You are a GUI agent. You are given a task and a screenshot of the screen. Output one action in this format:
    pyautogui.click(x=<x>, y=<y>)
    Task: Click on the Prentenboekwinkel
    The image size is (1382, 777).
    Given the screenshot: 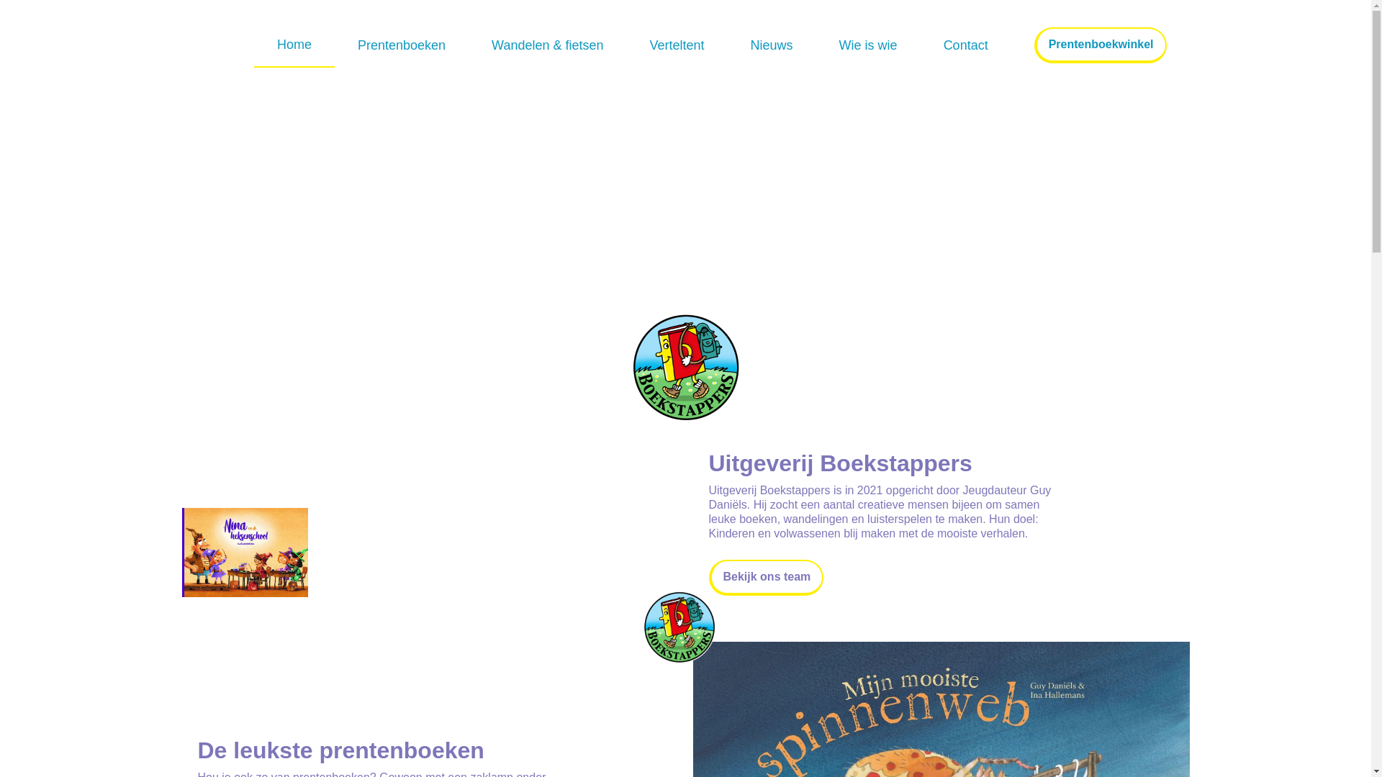 What is the action you would take?
    pyautogui.click(x=1101, y=45)
    